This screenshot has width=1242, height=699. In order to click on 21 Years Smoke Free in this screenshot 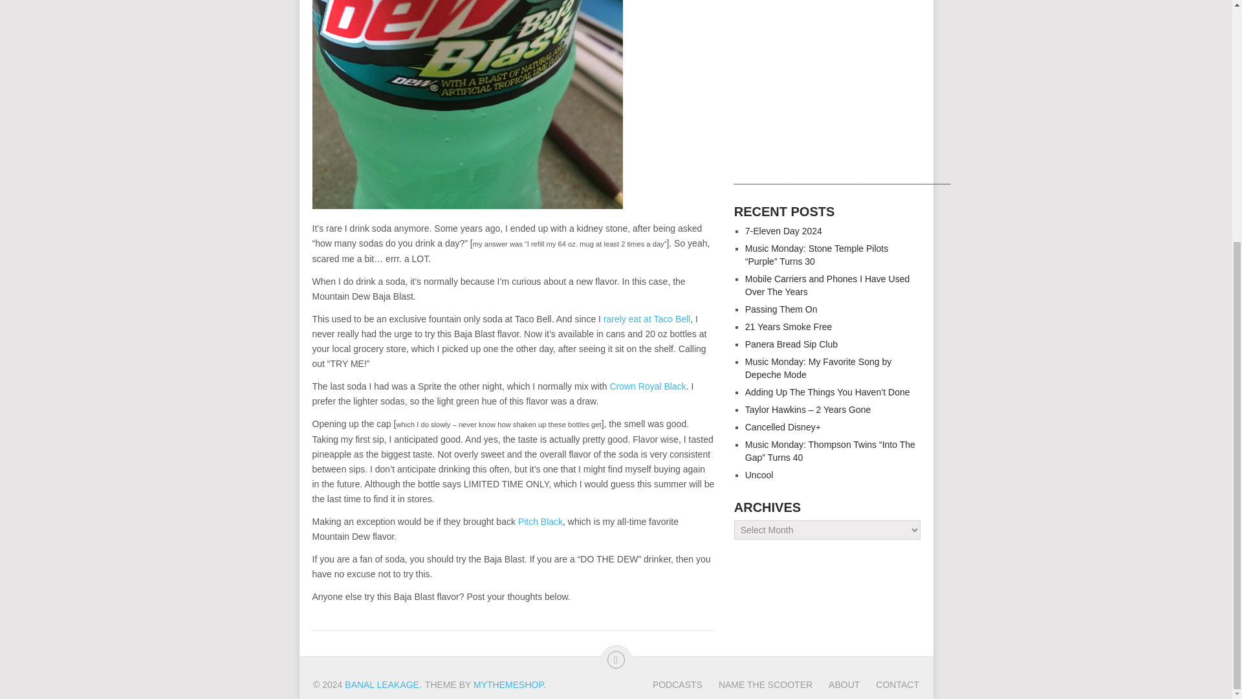, I will do `click(789, 326)`.